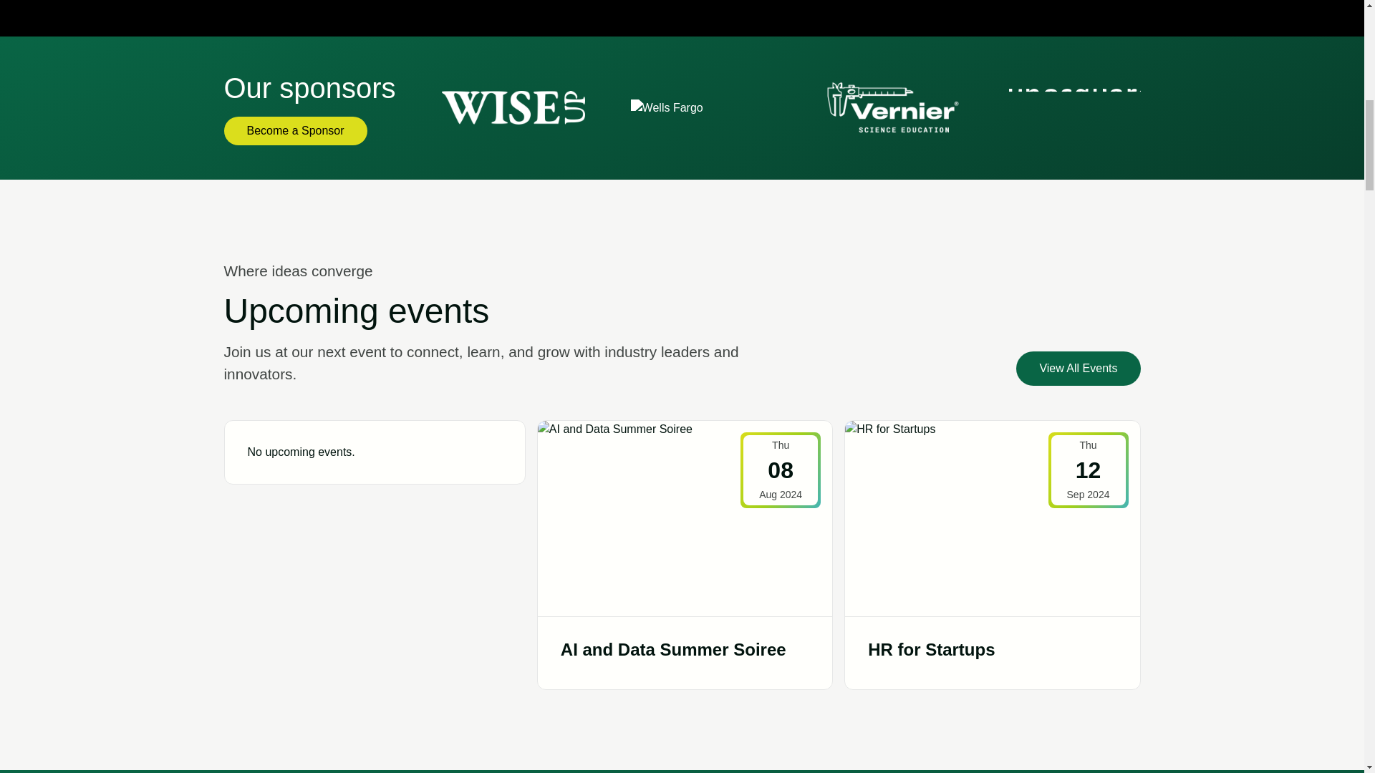  What do you see at coordinates (1080, 108) in the screenshot?
I see `Unosquare` at bounding box center [1080, 108].